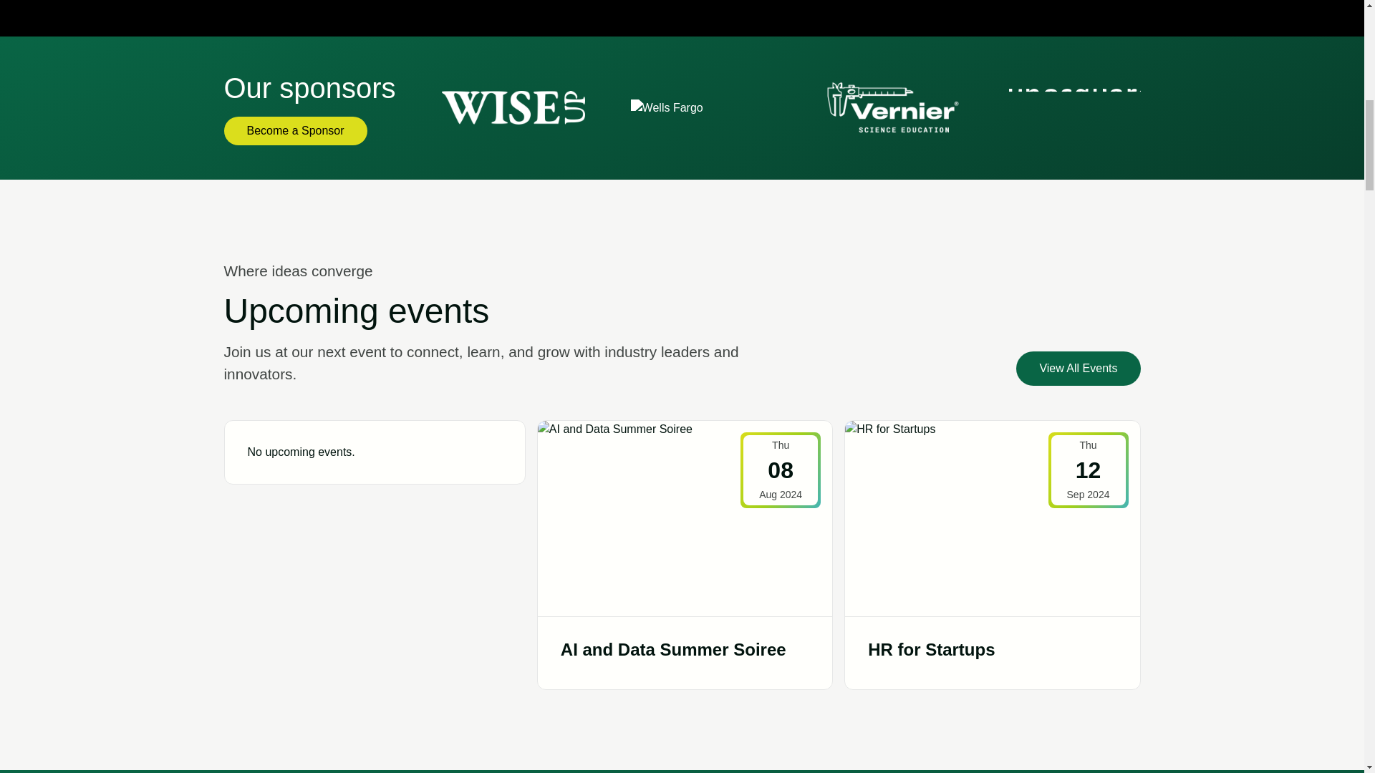  What do you see at coordinates (1080, 108) in the screenshot?
I see `Unosquare` at bounding box center [1080, 108].